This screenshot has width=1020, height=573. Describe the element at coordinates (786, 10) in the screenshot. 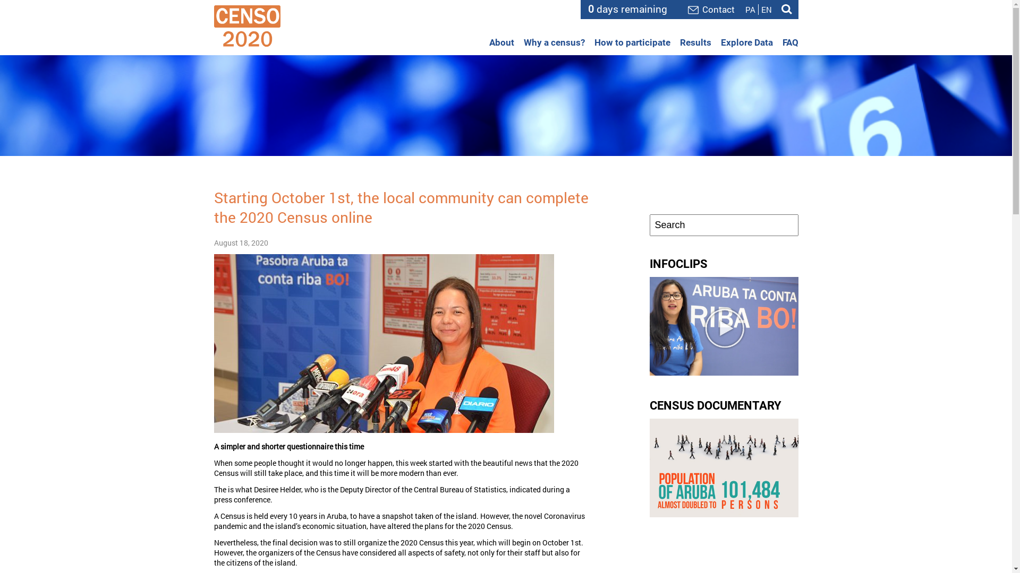

I see `Search` at that location.